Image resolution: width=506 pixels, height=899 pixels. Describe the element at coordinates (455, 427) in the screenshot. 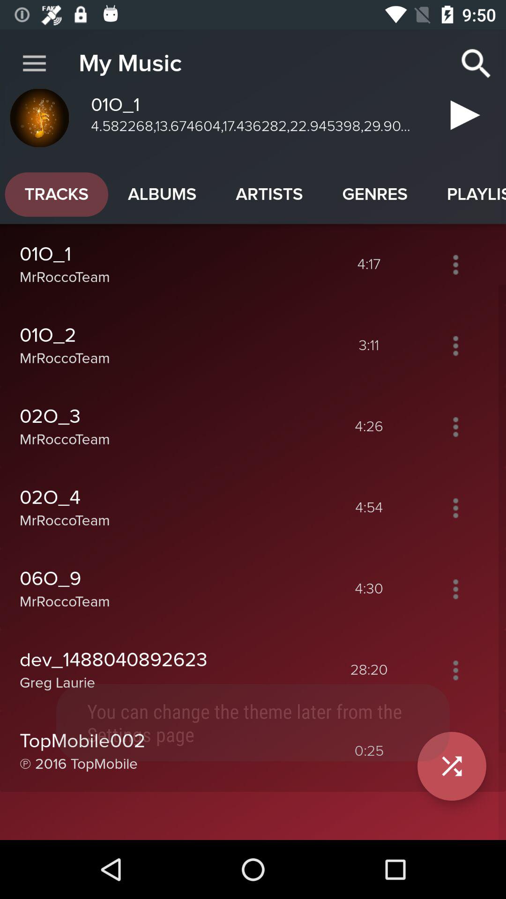

I see `more` at that location.